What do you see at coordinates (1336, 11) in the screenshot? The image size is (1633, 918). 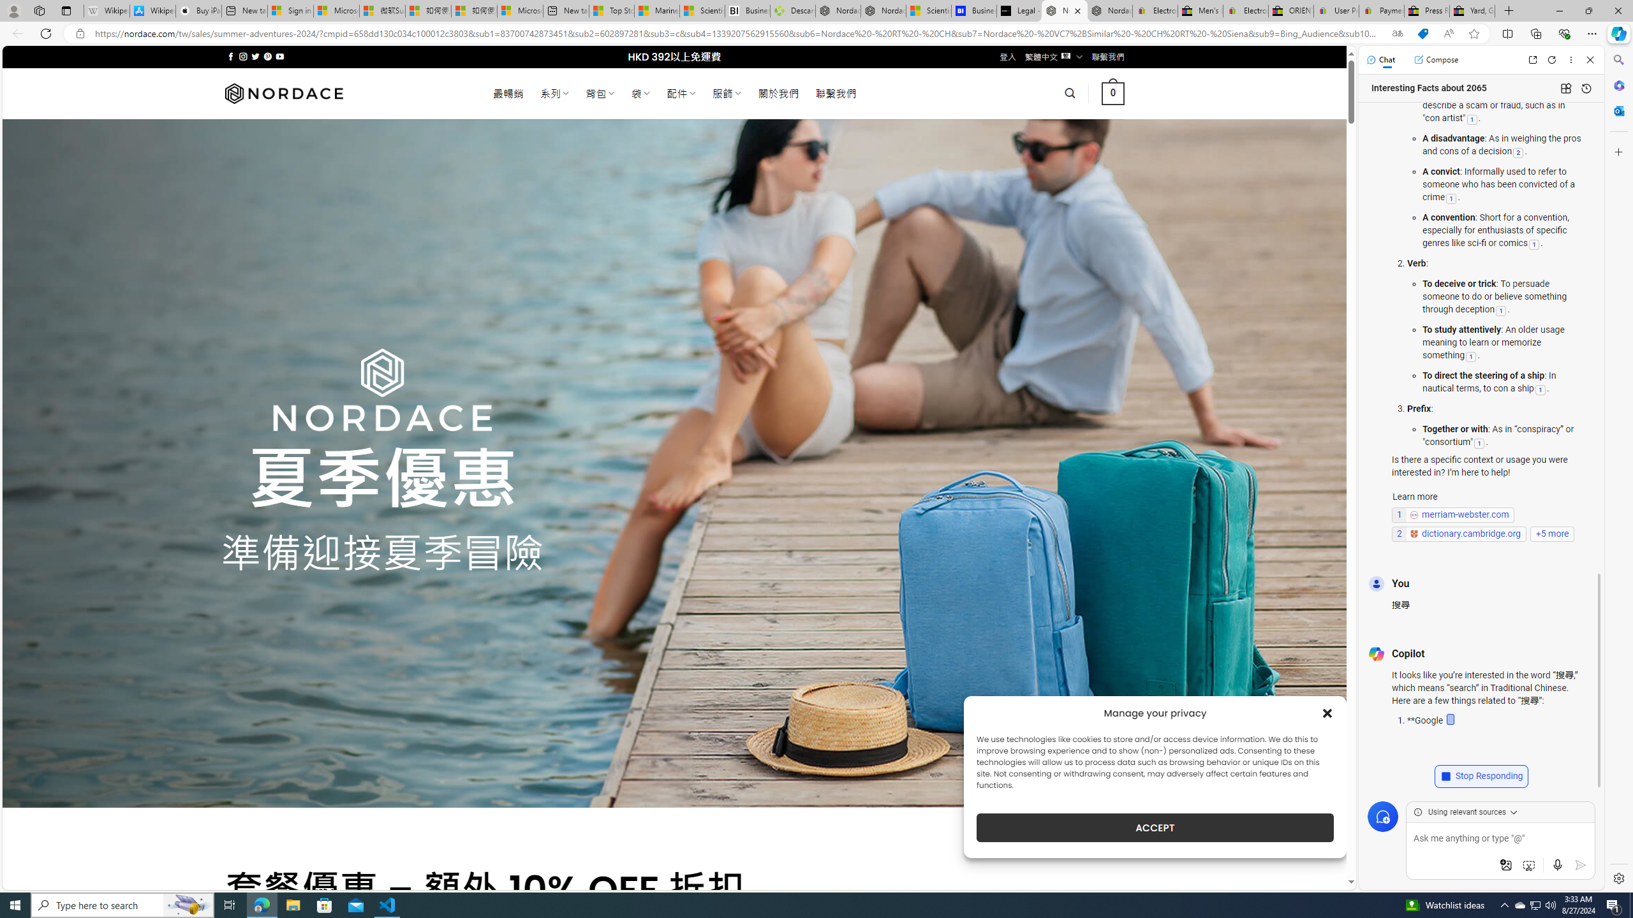 I see `User Privacy Notice | eBay` at bounding box center [1336, 11].